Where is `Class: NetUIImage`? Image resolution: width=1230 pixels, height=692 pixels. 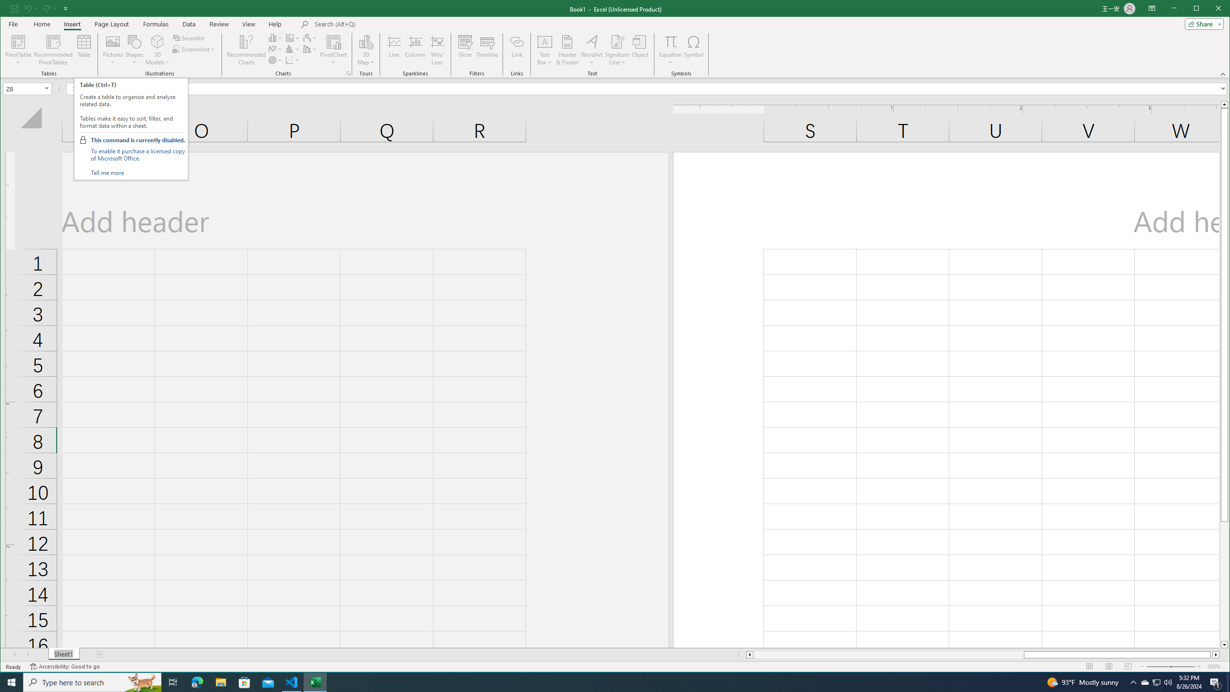 Class: NetUIImage is located at coordinates (83, 140).